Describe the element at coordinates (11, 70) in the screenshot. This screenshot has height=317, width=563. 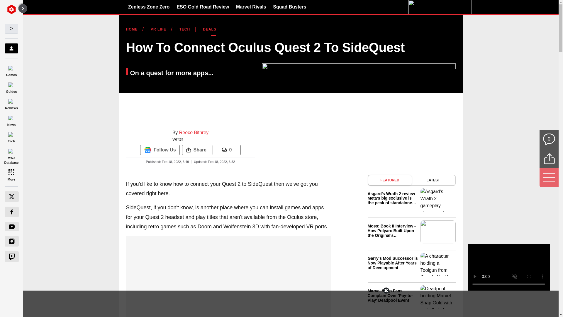
I see `Games` at that location.